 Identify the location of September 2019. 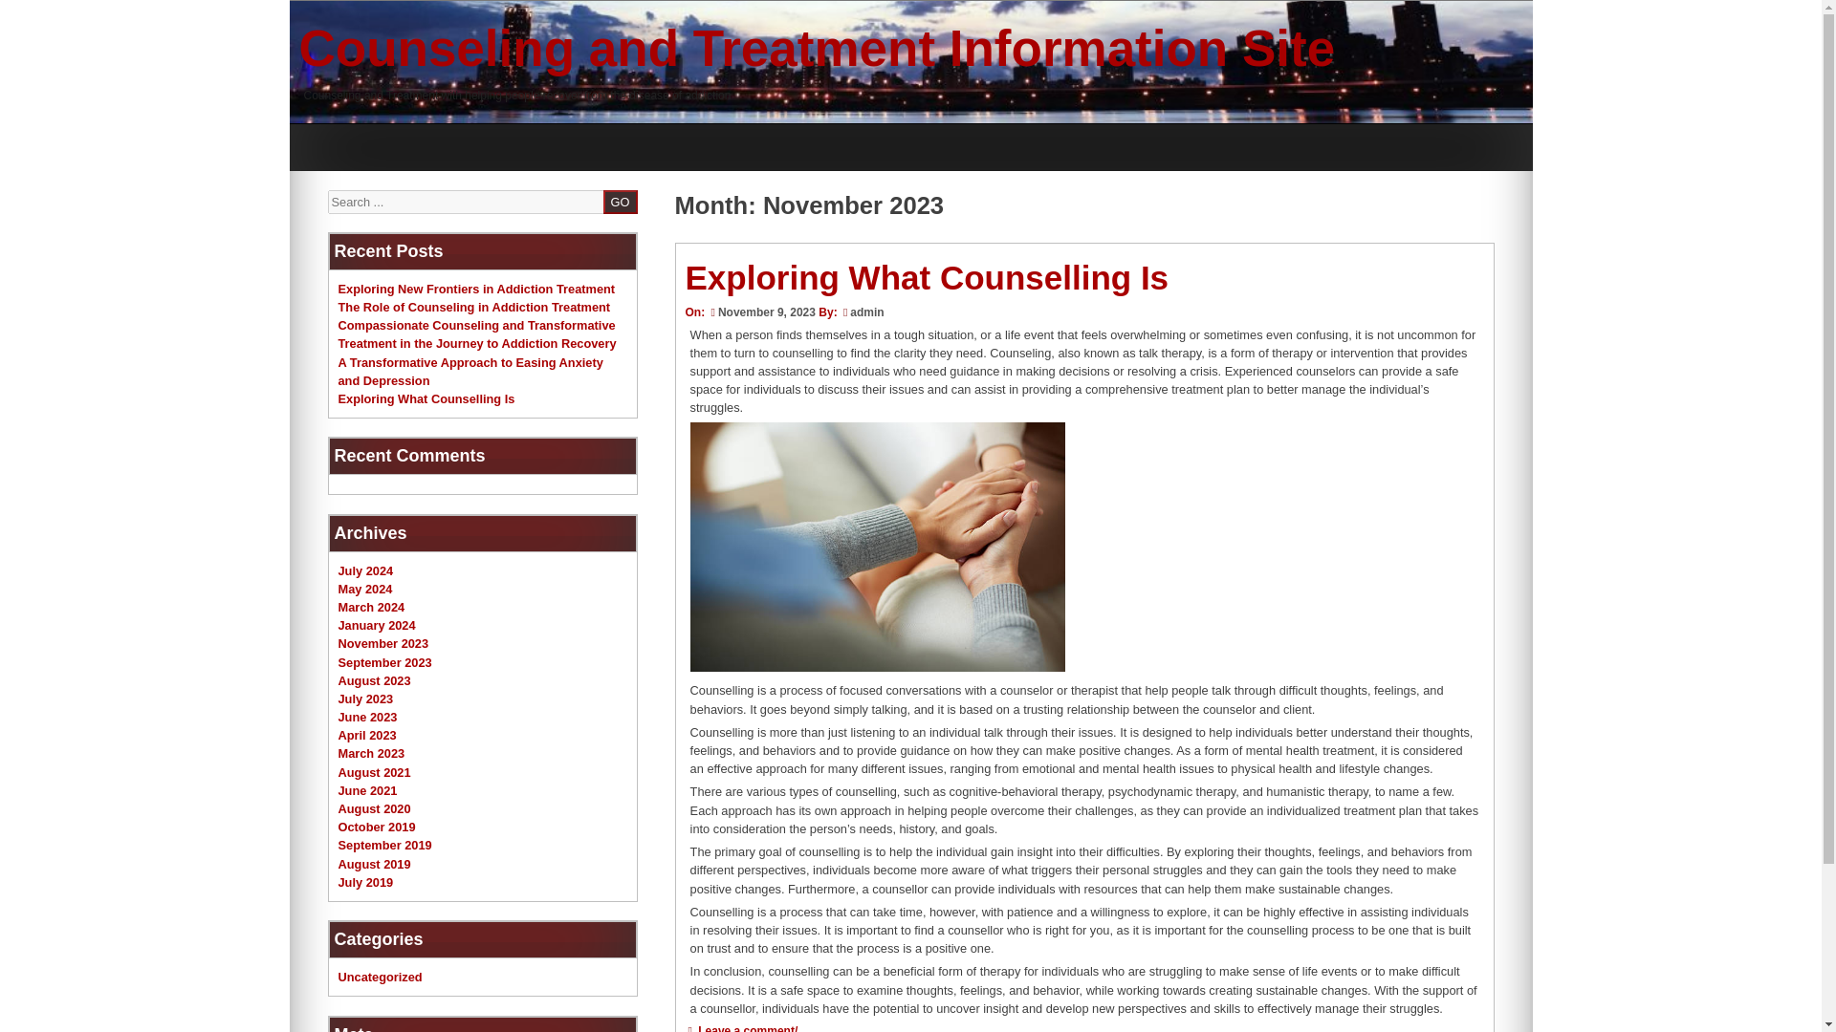
(384, 845).